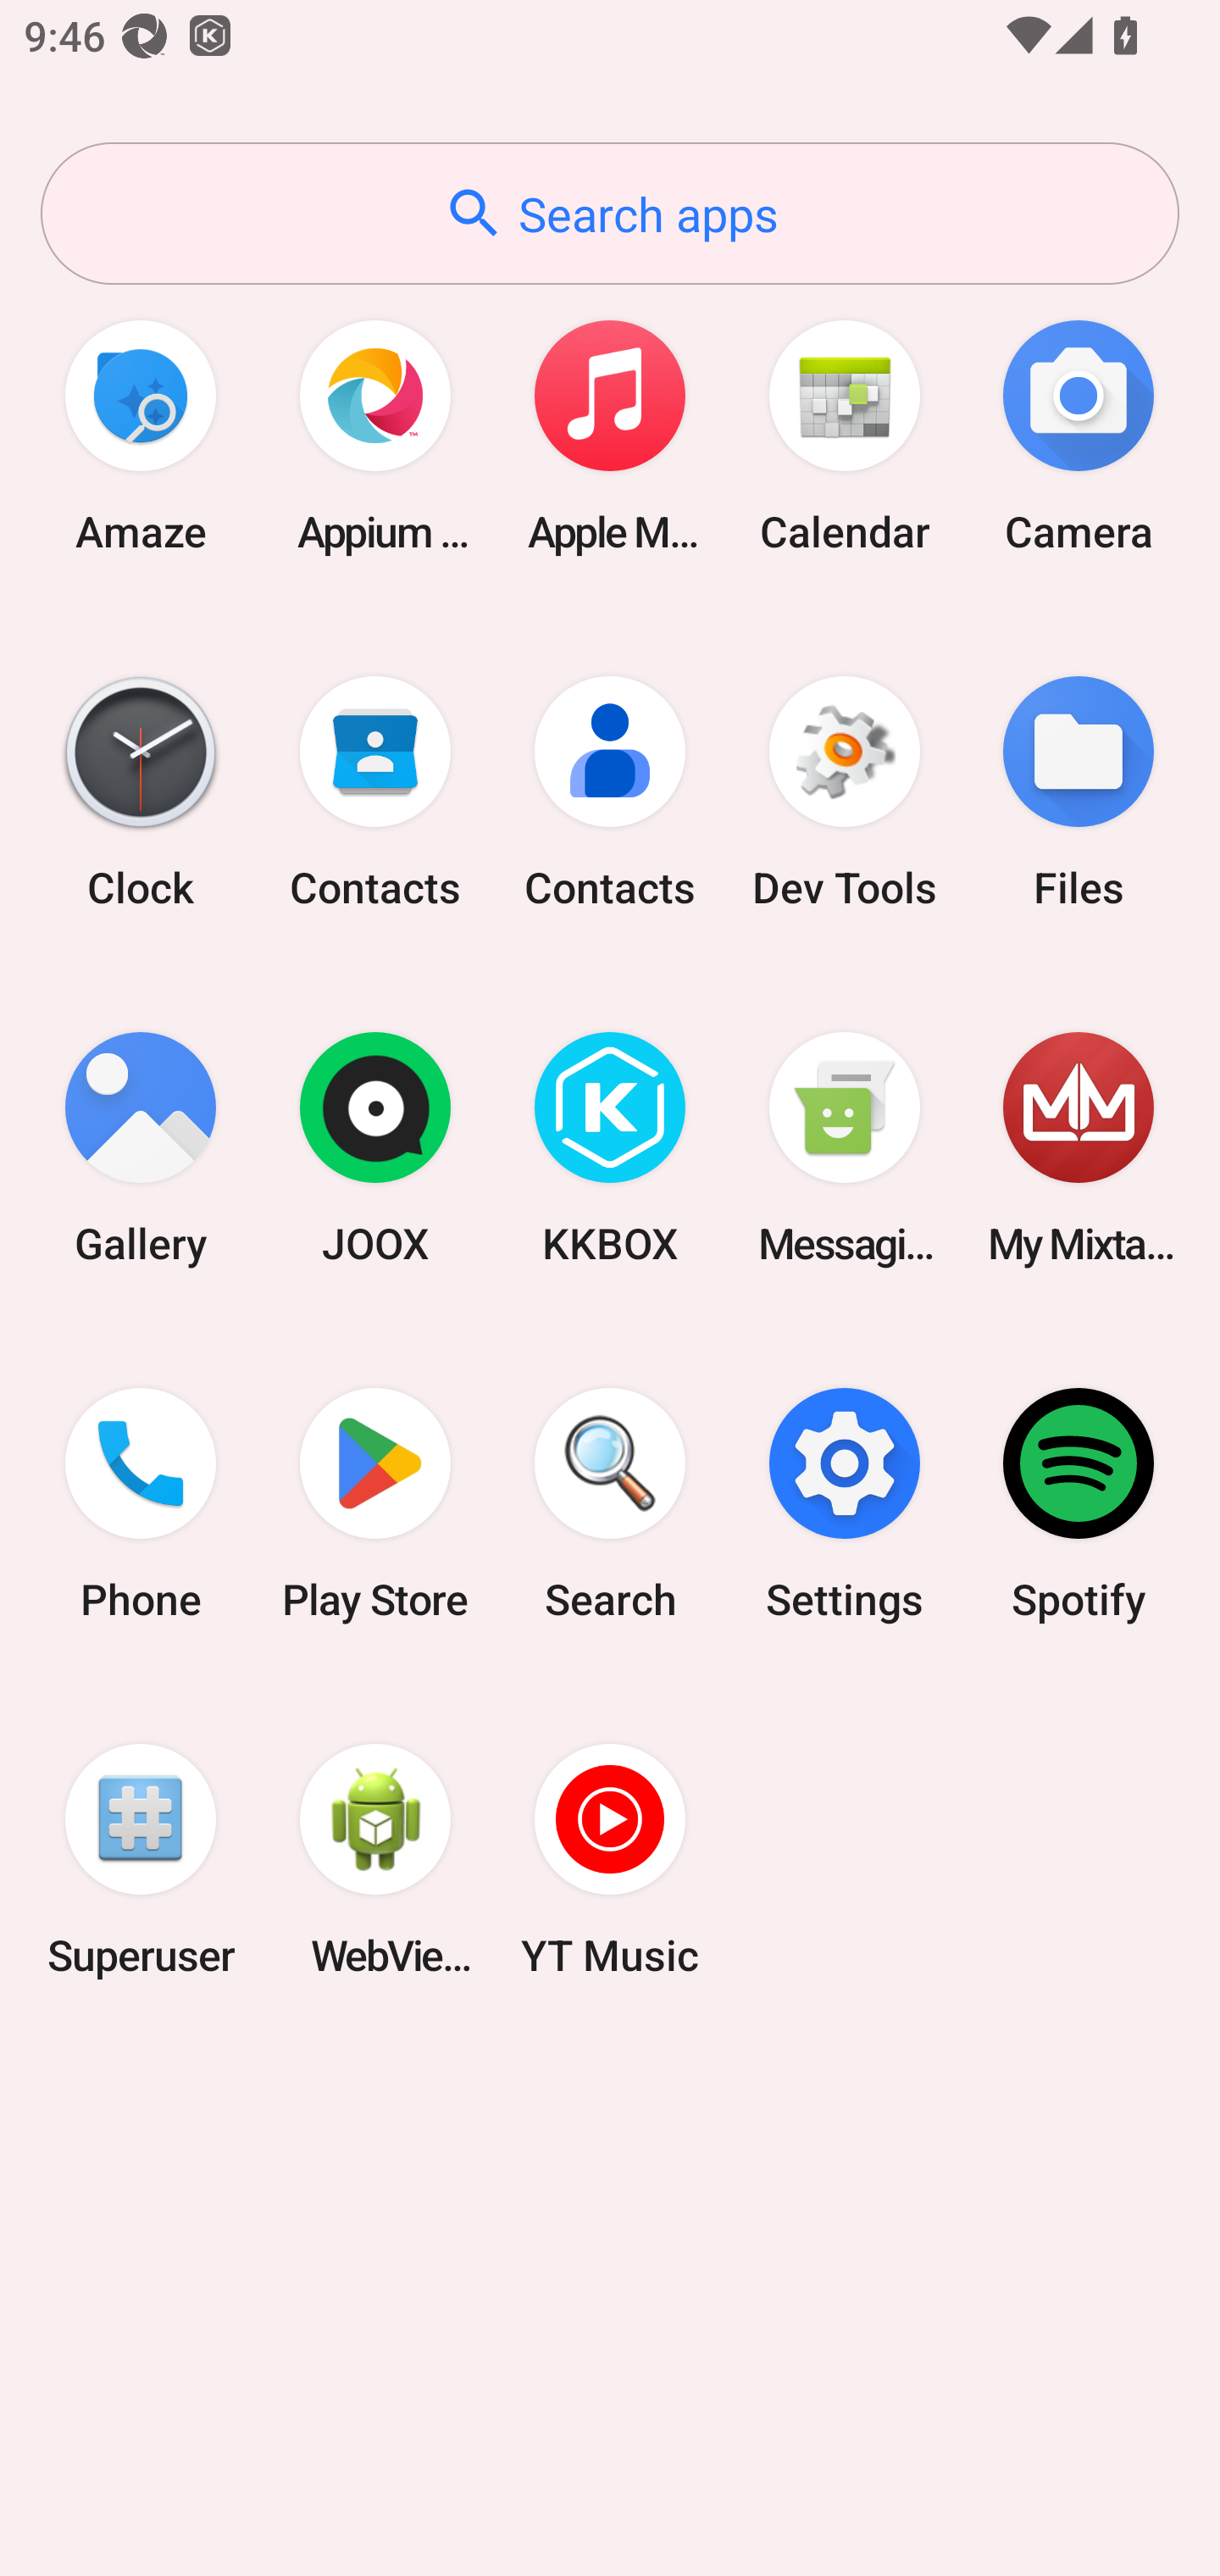  I want to click on Contacts, so click(610, 791).